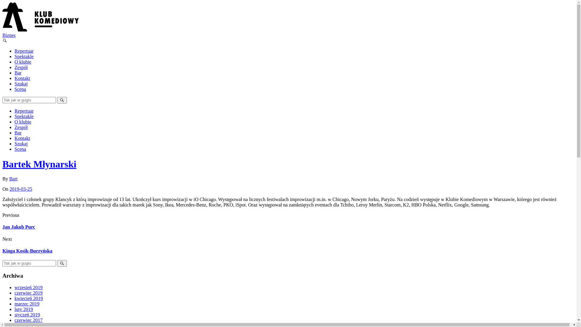  Describe the element at coordinates (14, 179) in the screenshot. I see `Bart` at that location.